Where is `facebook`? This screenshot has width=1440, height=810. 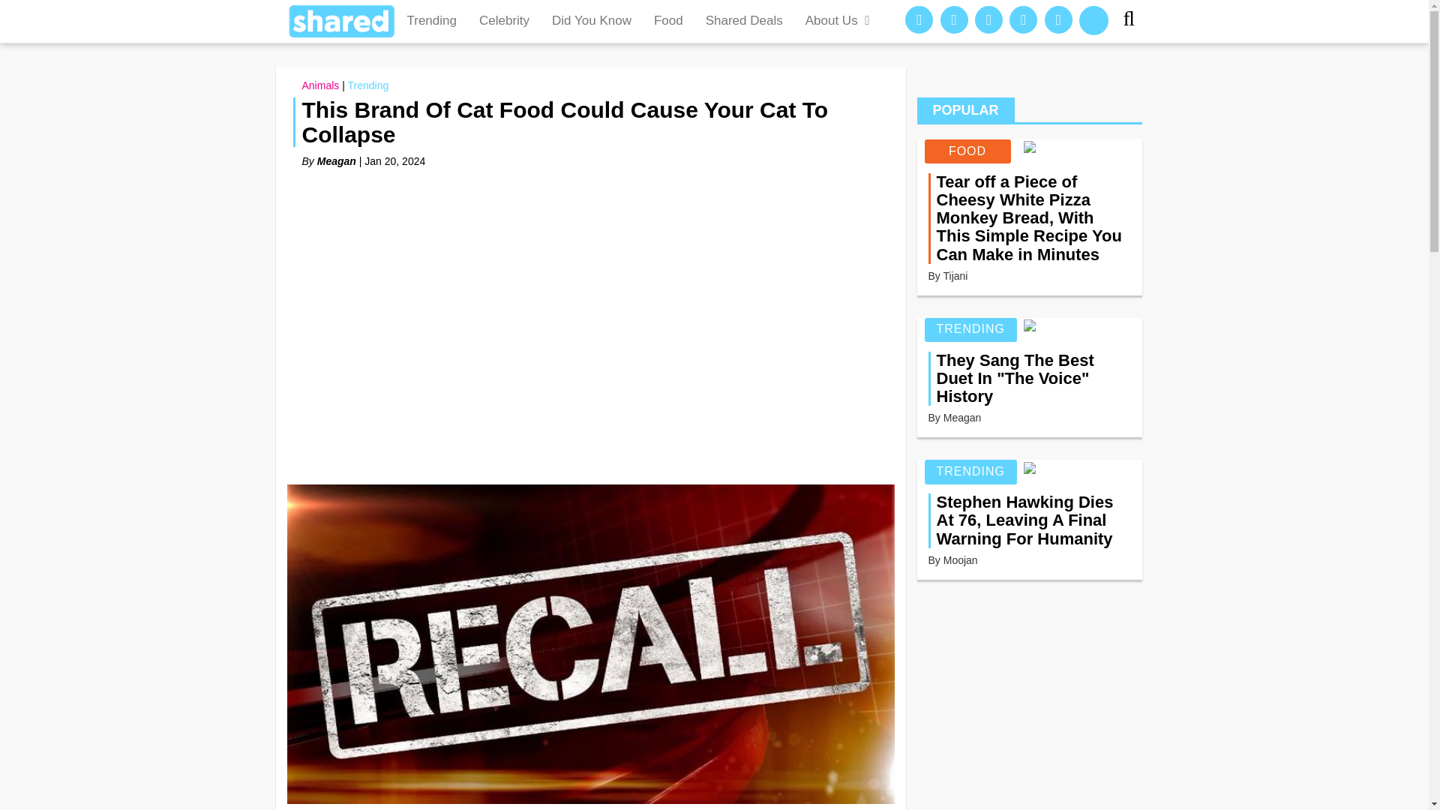
facebook is located at coordinates (919, 19).